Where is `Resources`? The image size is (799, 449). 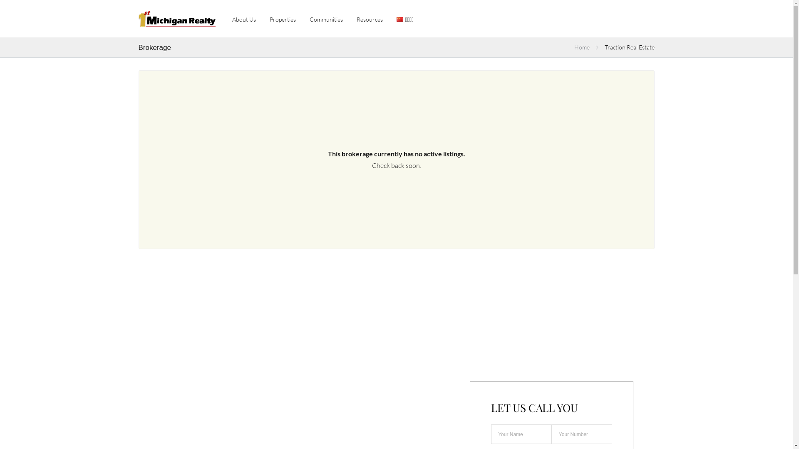
Resources is located at coordinates (370, 18).